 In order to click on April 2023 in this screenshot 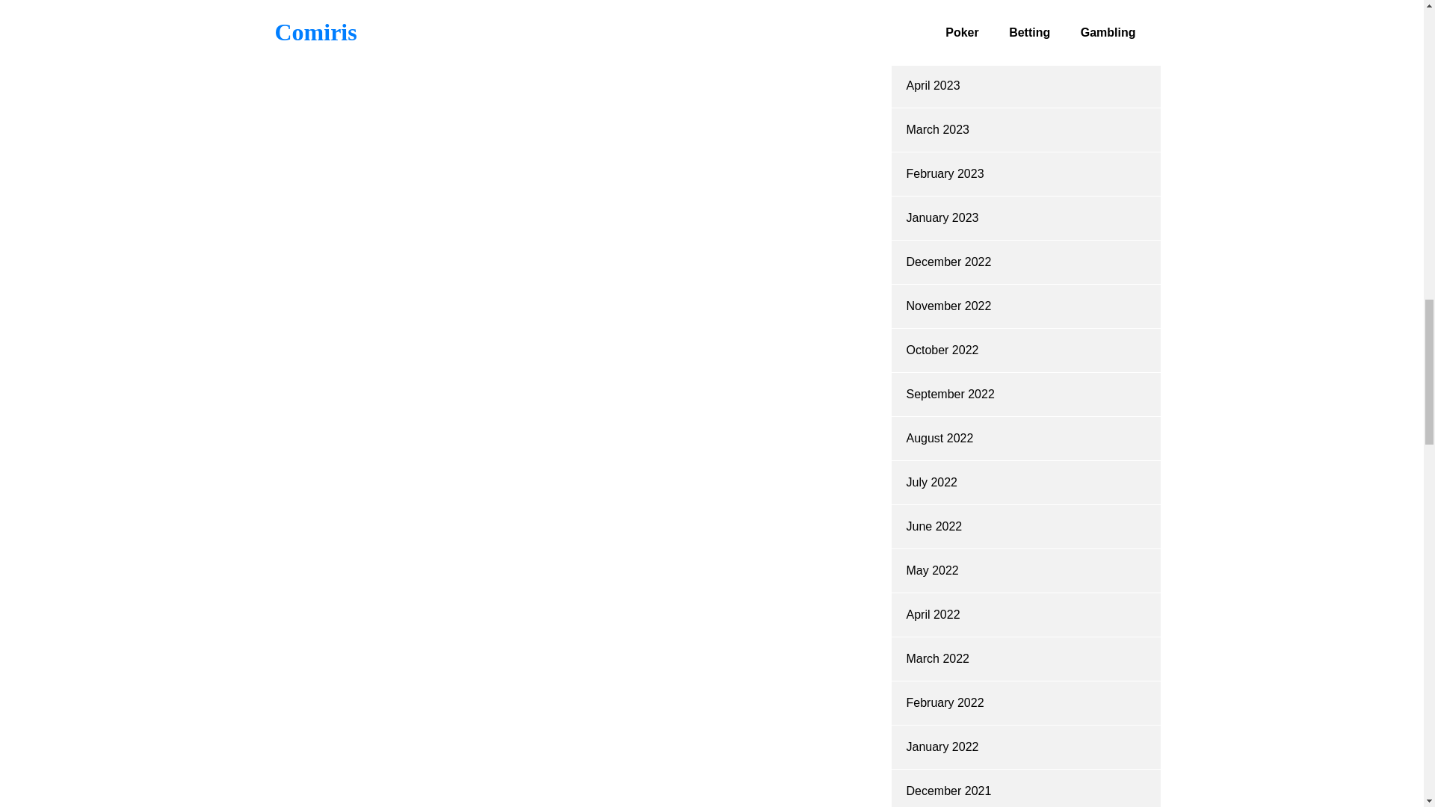, I will do `click(933, 85)`.